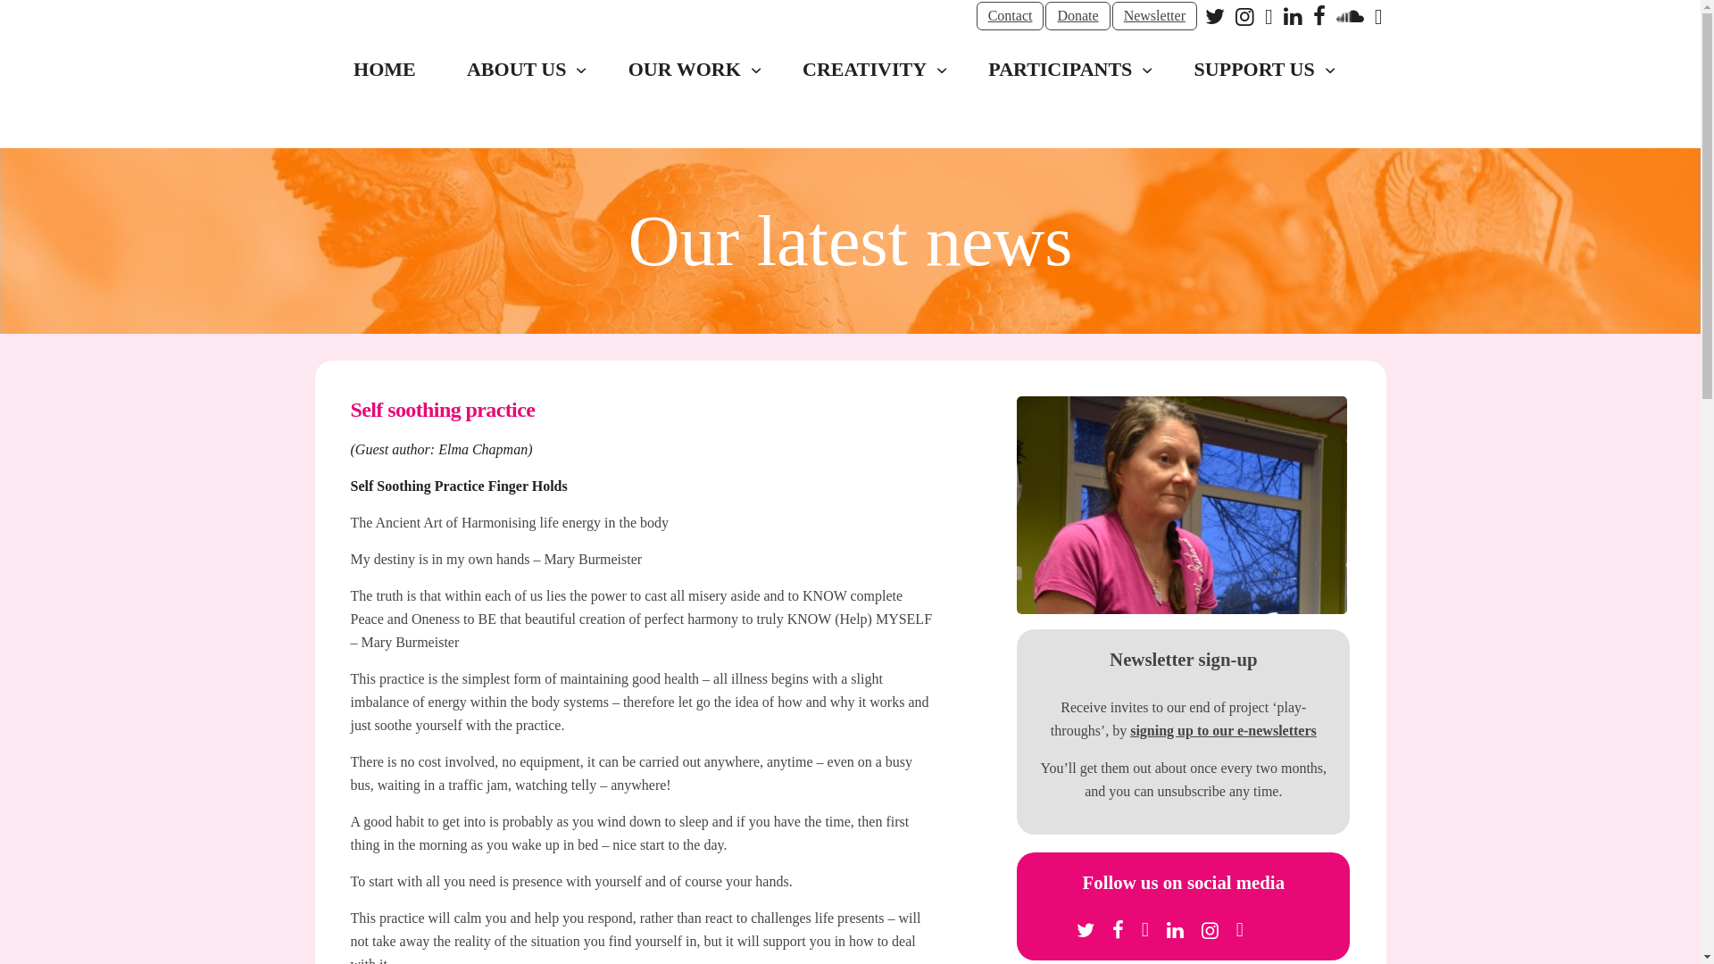  What do you see at coordinates (1077, 16) in the screenshot?
I see `Donate` at bounding box center [1077, 16].